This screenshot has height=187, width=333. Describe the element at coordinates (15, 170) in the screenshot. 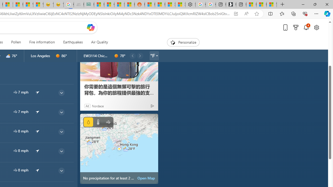

I see `hourlyTable/wind` at that location.